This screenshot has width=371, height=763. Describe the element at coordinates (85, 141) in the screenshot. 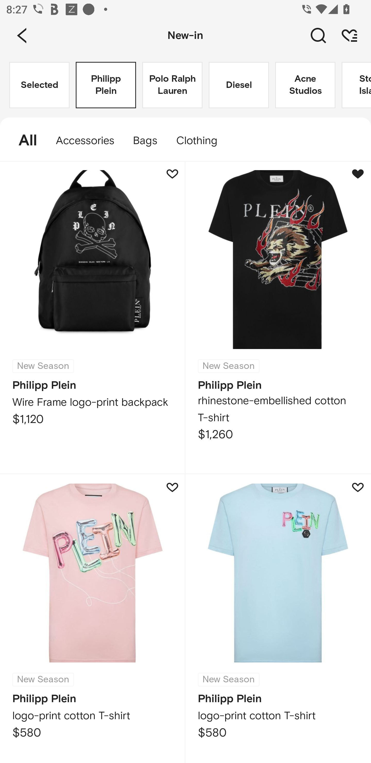

I see `Accessories` at that location.